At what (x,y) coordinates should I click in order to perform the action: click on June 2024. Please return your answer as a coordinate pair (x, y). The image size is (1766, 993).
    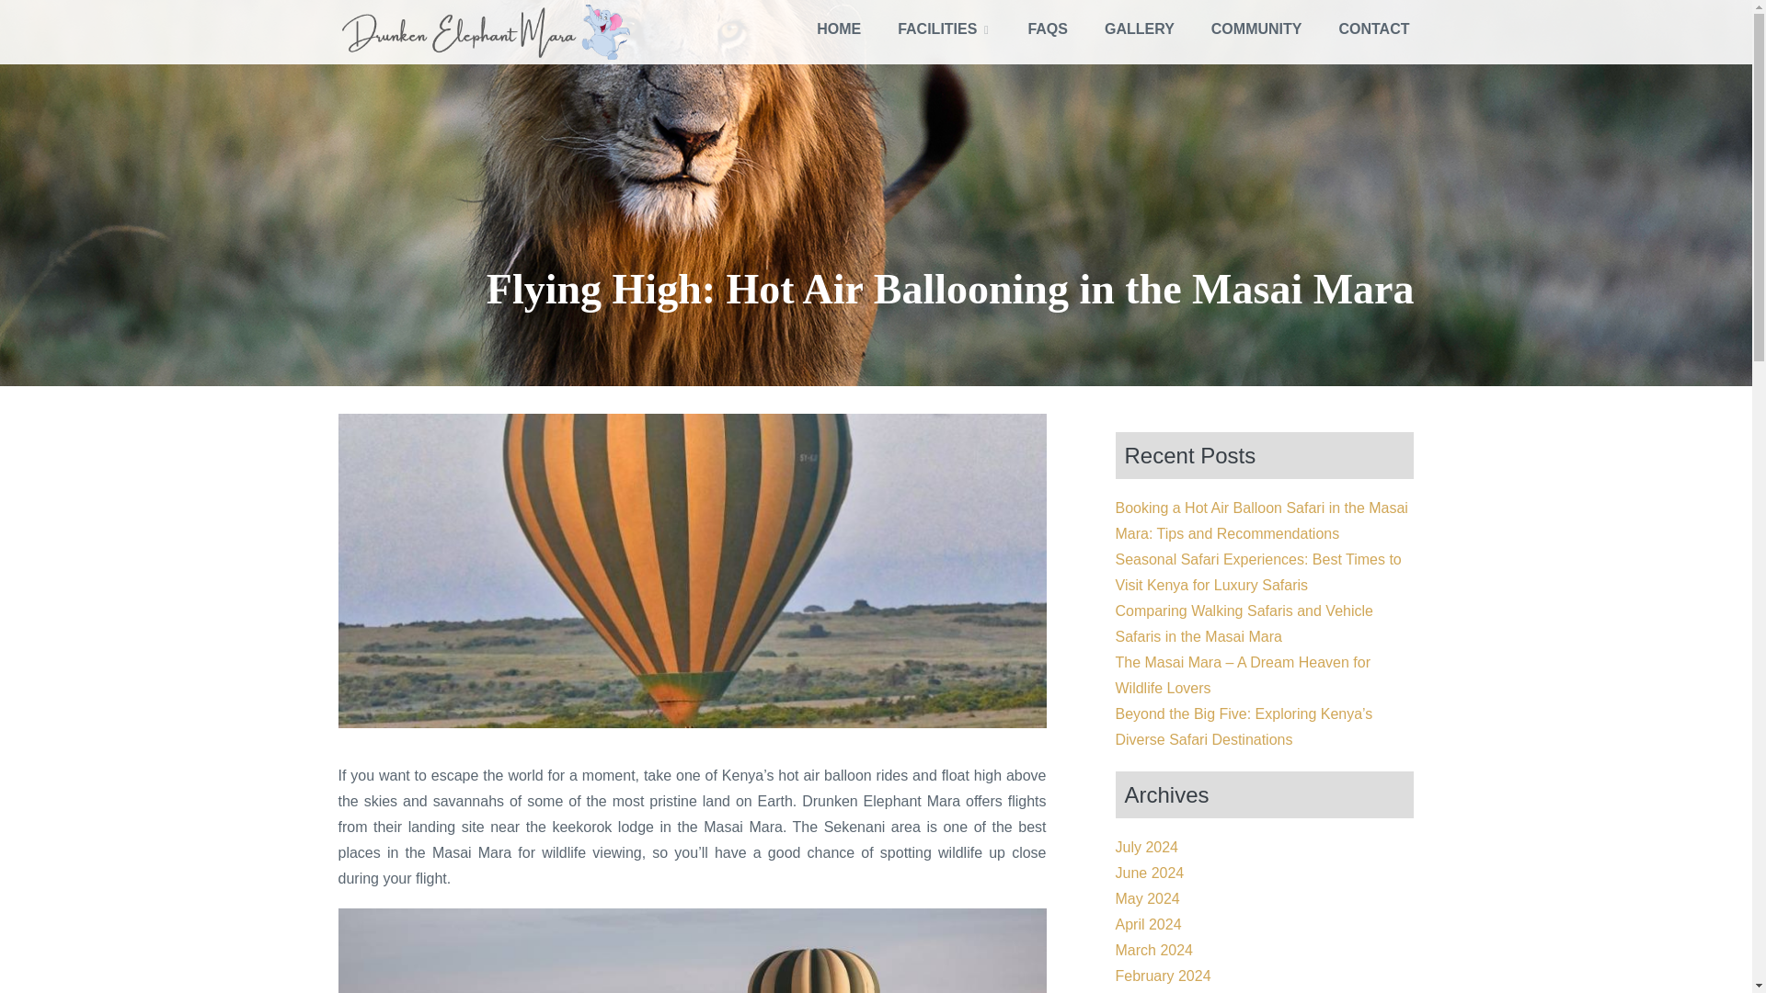
    Looking at the image, I should click on (1148, 872).